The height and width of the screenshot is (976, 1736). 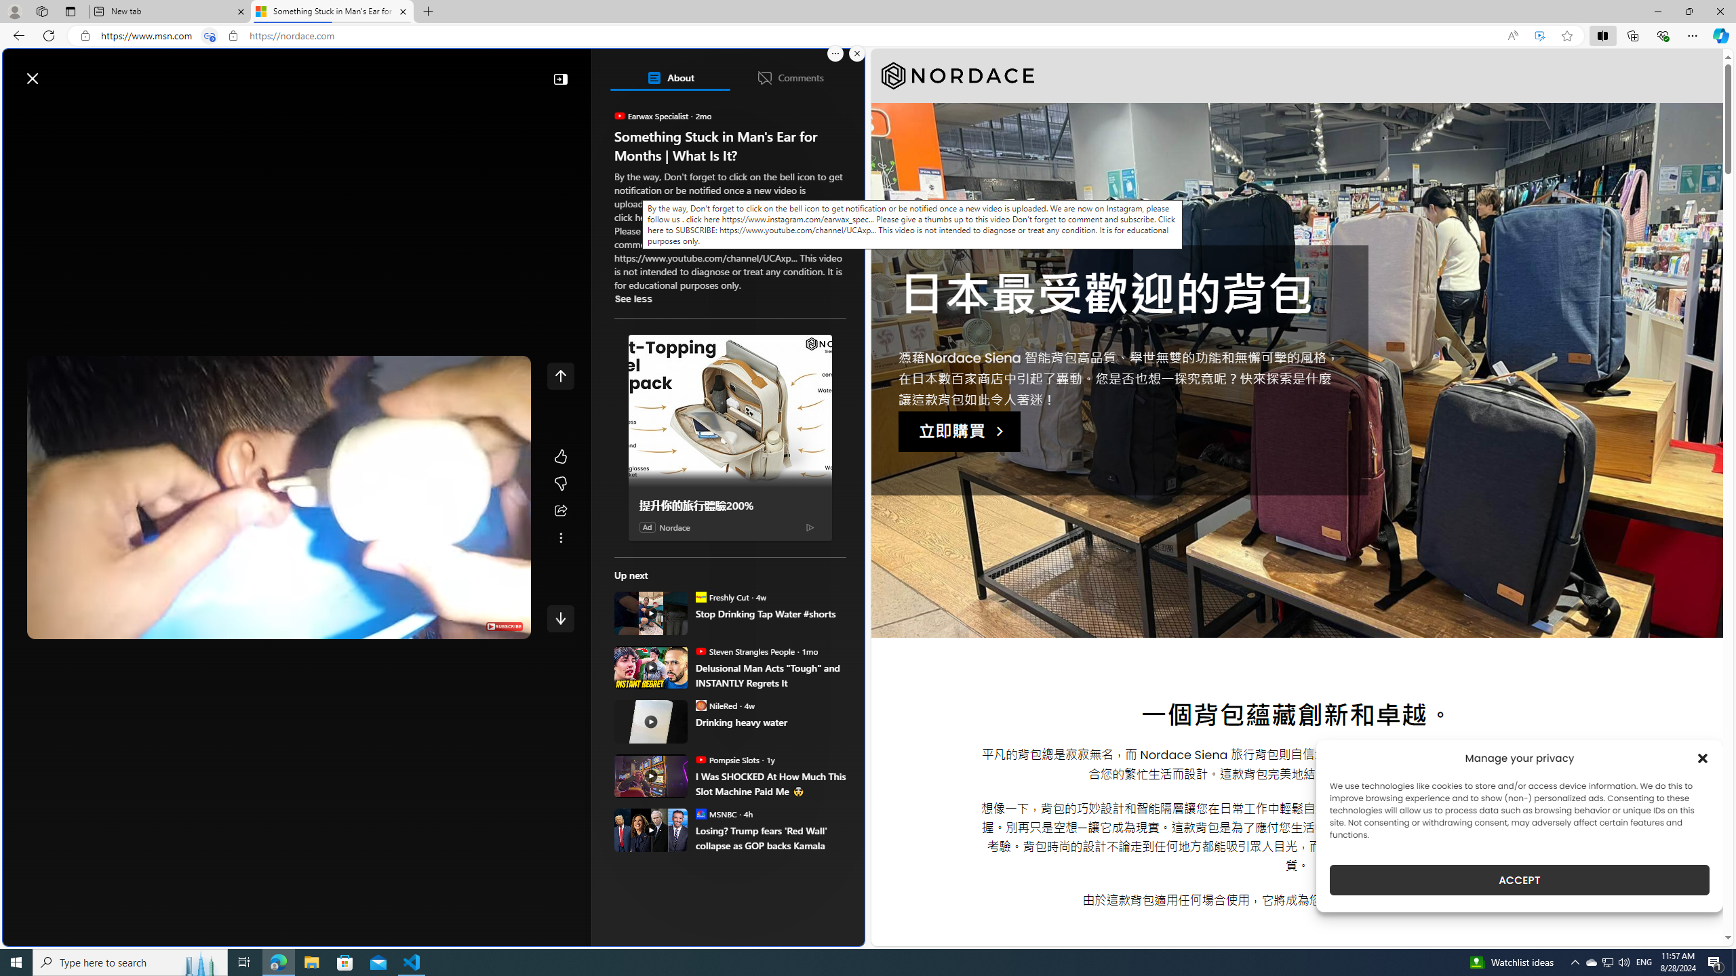 What do you see at coordinates (735, 262) in the screenshot?
I see `Compact and Stylish` at bounding box center [735, 262].